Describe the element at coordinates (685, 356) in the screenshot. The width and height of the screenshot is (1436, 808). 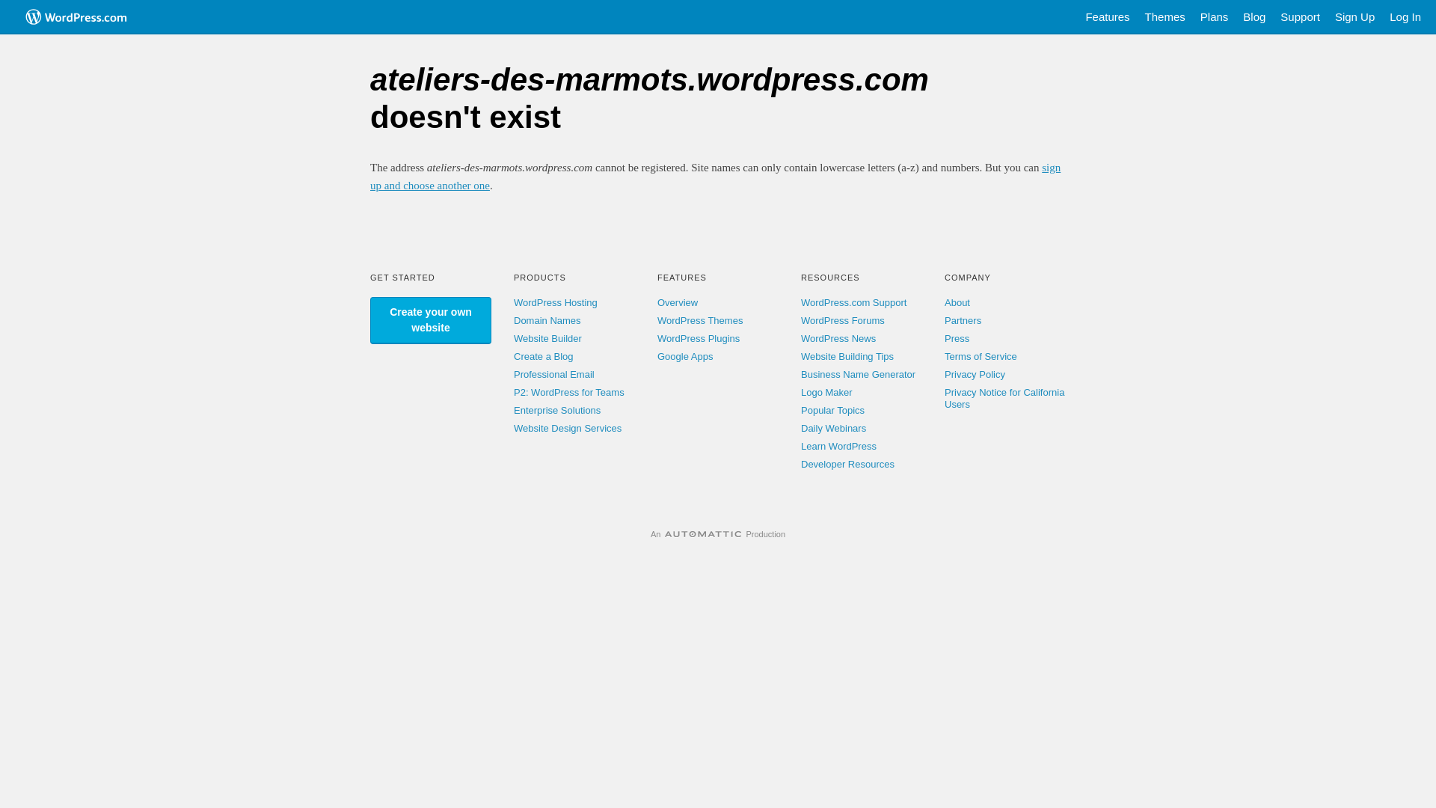
I see `Google Apps` at that location.